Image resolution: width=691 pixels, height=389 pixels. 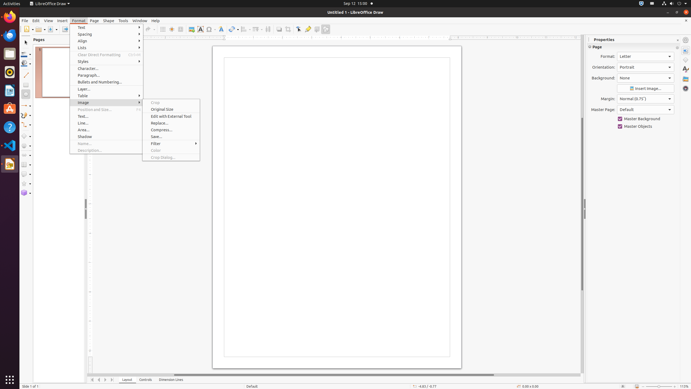 What do you see at coordinates (10, 164) in the screenshot?
I see `LibreOffice Draw` at bounding box center [10, 164].